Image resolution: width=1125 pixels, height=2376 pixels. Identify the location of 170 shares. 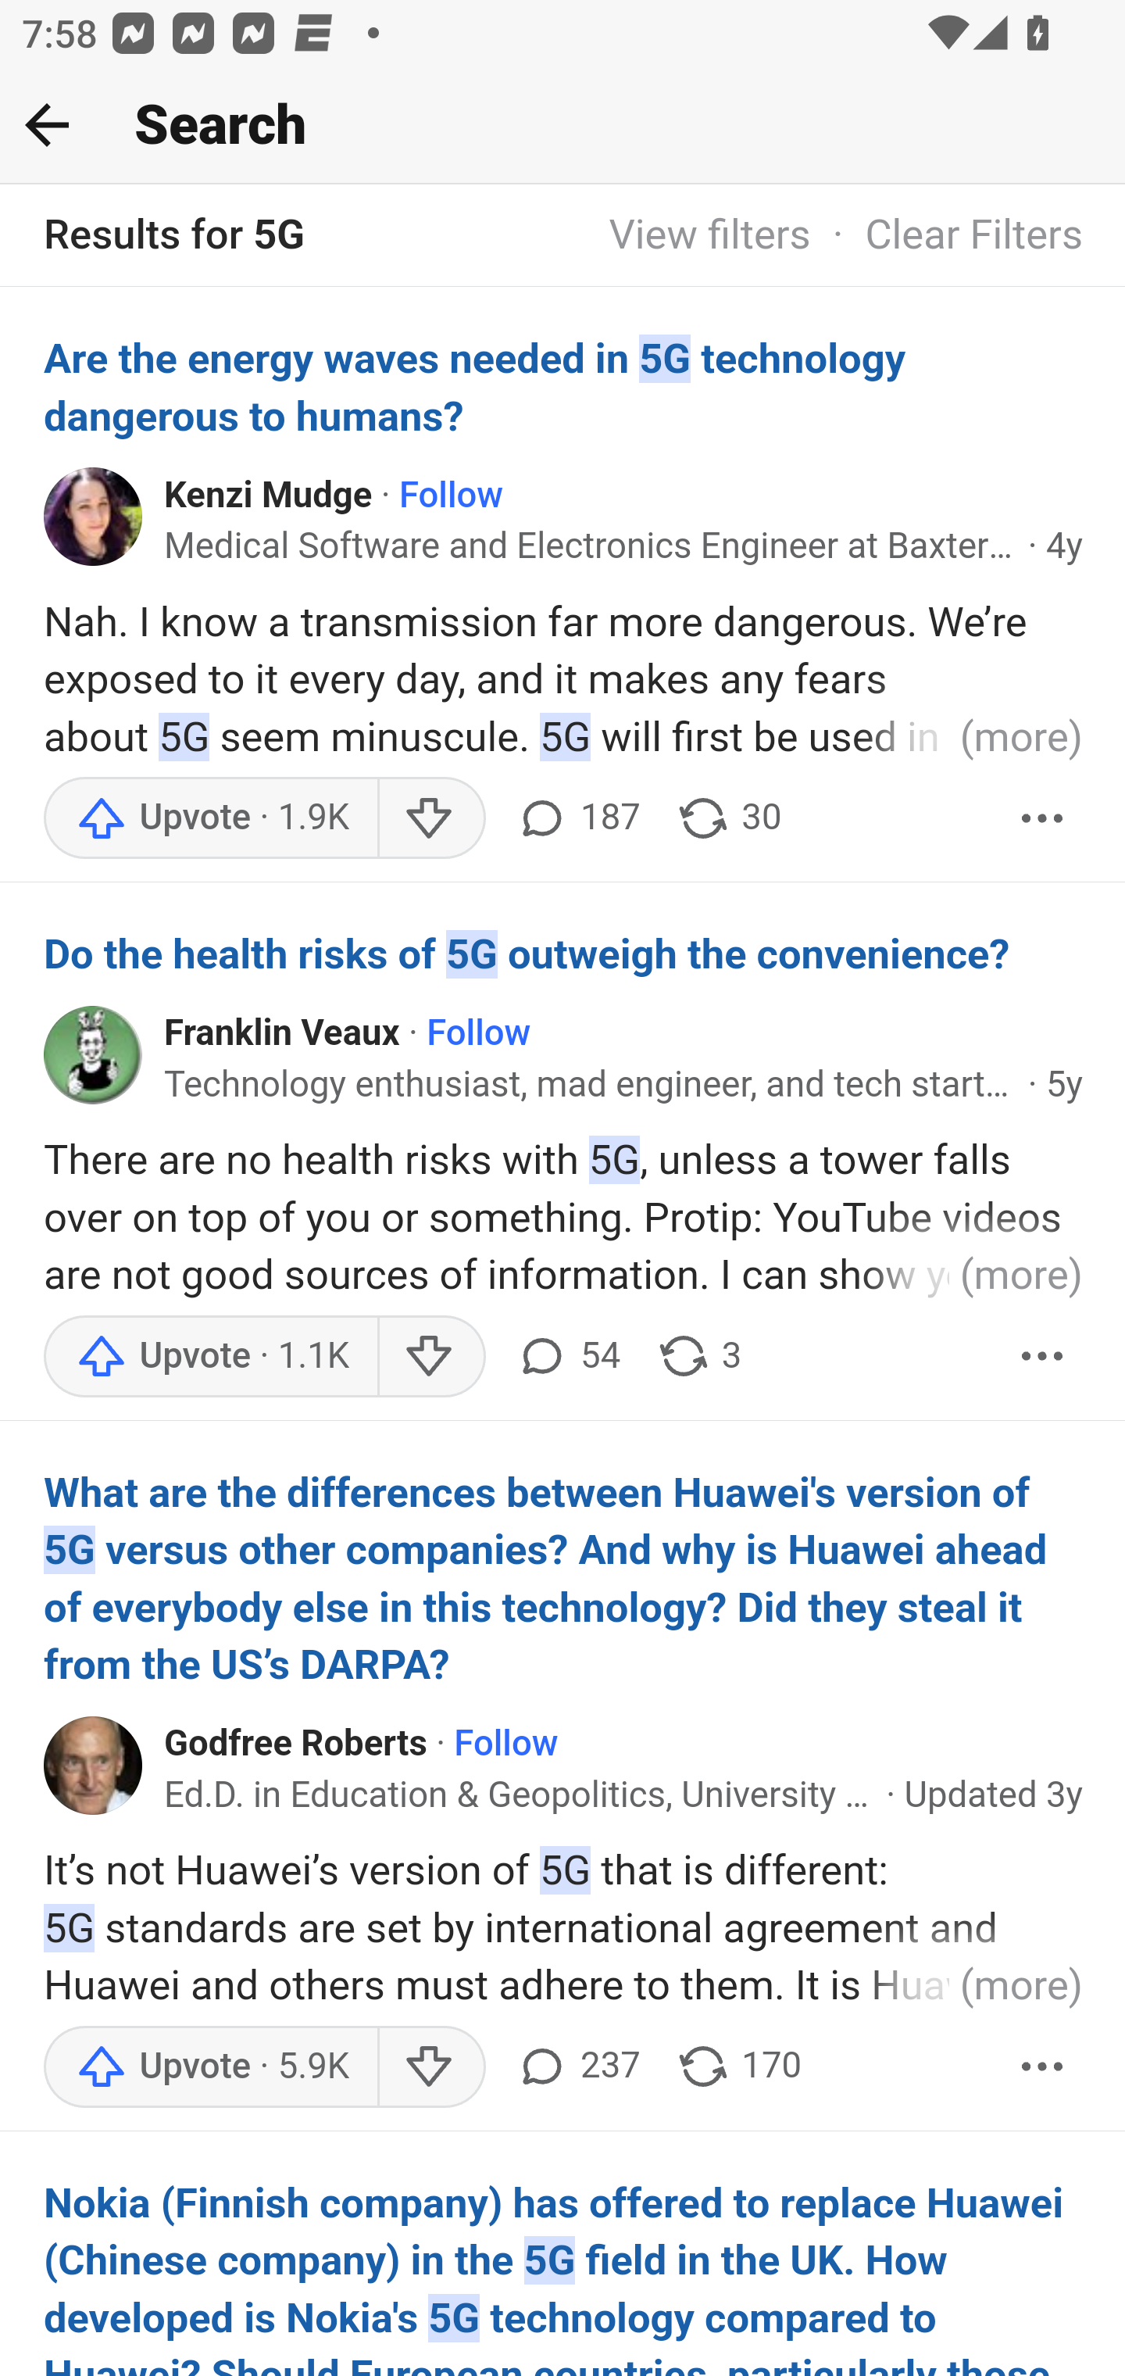
(737, 2066).